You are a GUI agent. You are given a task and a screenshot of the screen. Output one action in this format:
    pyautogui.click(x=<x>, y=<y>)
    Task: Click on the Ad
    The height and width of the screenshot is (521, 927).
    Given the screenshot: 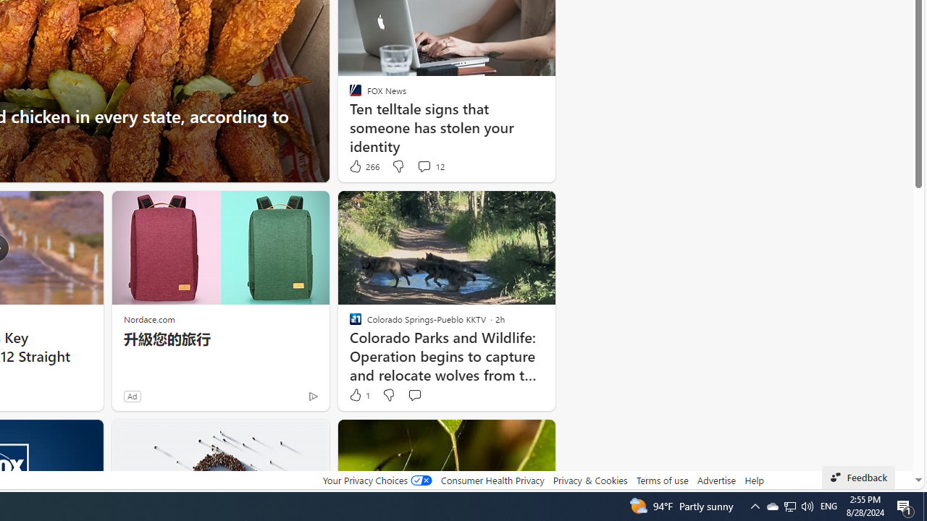 What is the action you would take?
    pyautogui.click(x=132, y=396)
    